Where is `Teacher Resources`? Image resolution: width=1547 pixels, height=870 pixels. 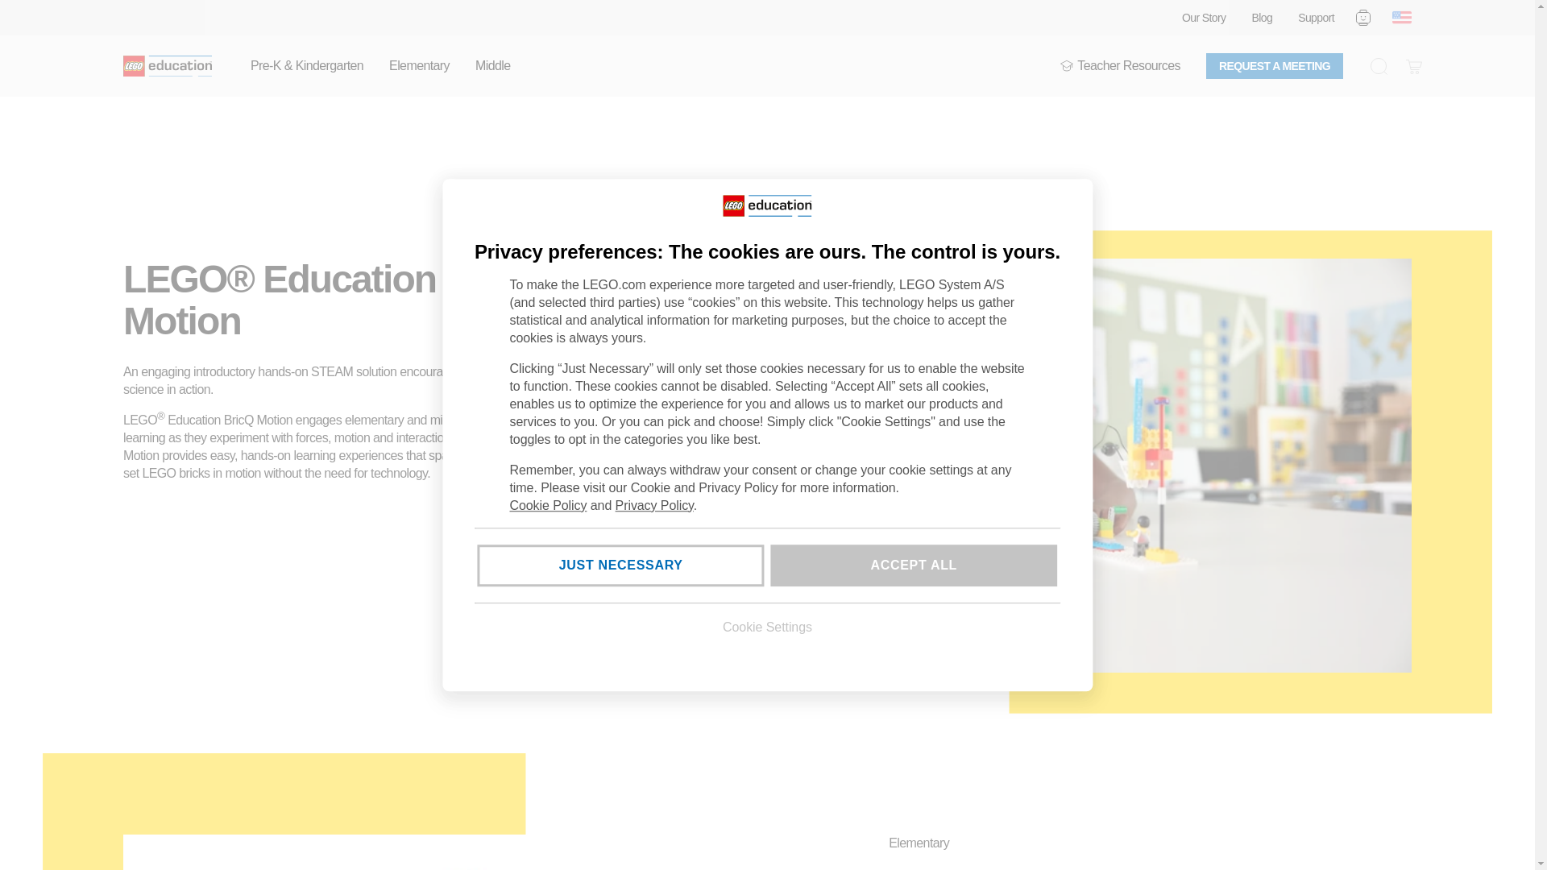 Teacher Resources is located at coordinates (1120, 66).